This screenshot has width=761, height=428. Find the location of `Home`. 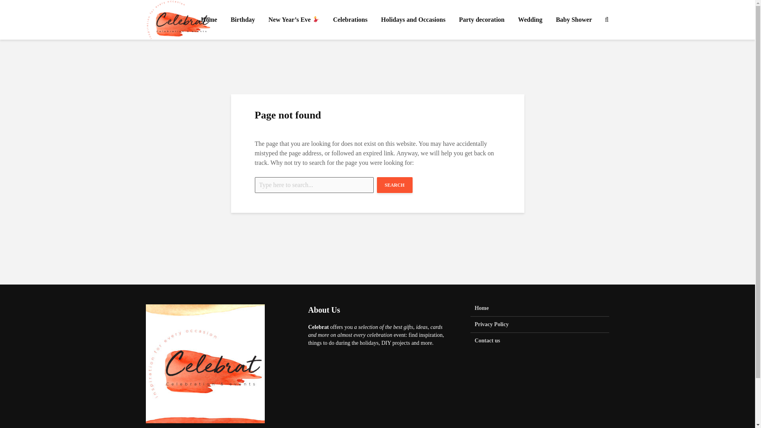

Home is located at coordinates (540, 310).